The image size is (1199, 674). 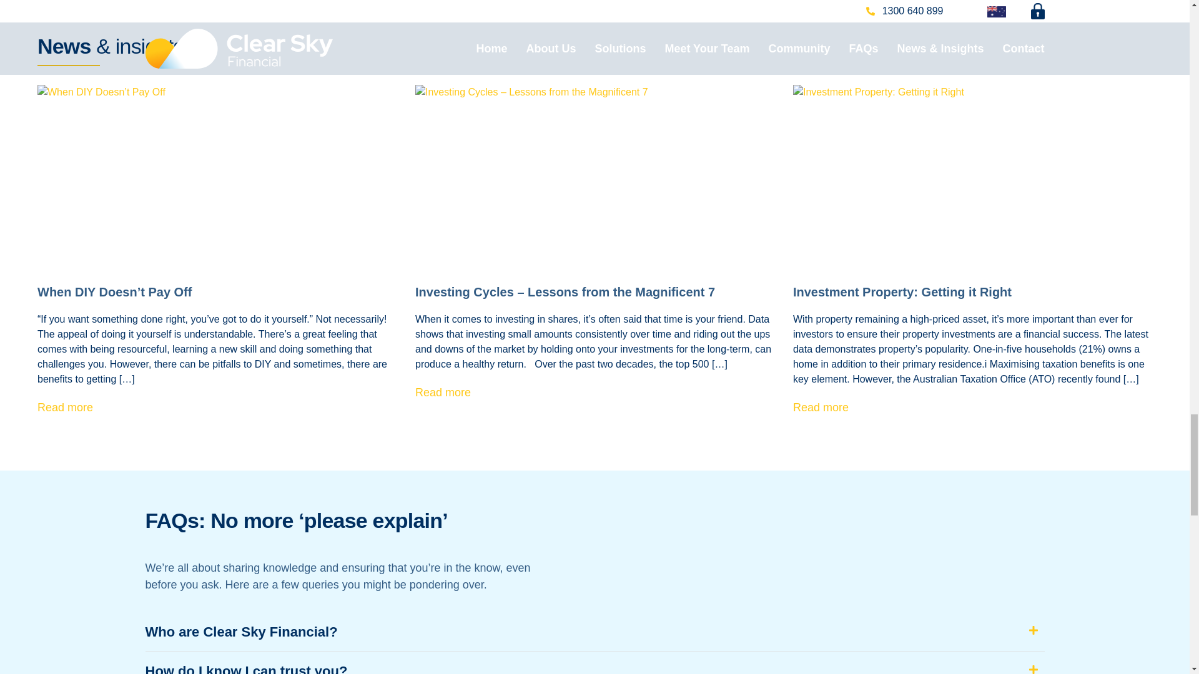 I want to click on Read more, so click(x=65, y=407).